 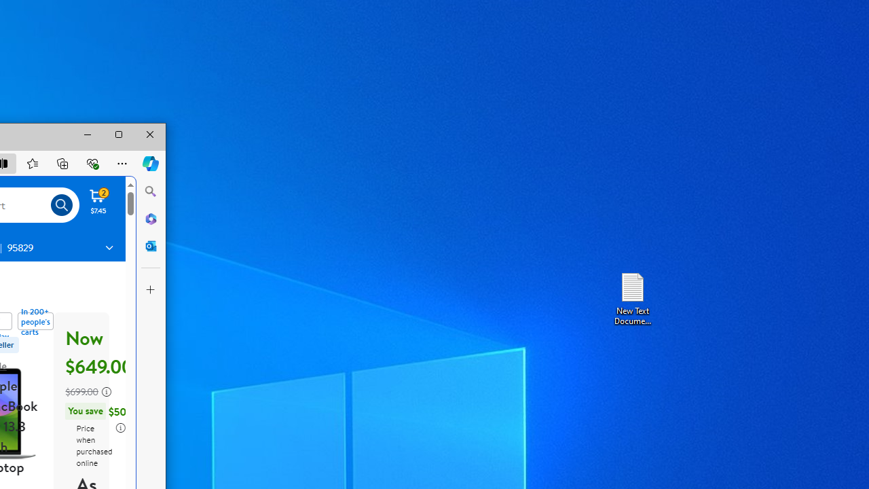 I want to click on Search icon, so click(x=62, y=205).